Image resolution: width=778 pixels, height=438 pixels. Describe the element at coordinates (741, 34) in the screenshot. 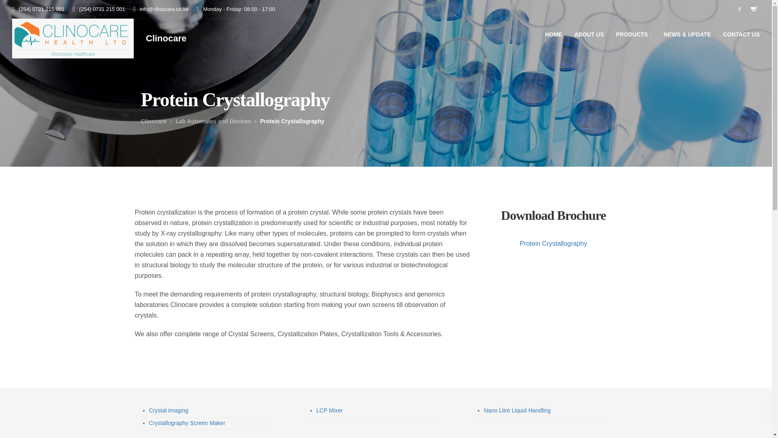

I see `CONTACT US` at that location.